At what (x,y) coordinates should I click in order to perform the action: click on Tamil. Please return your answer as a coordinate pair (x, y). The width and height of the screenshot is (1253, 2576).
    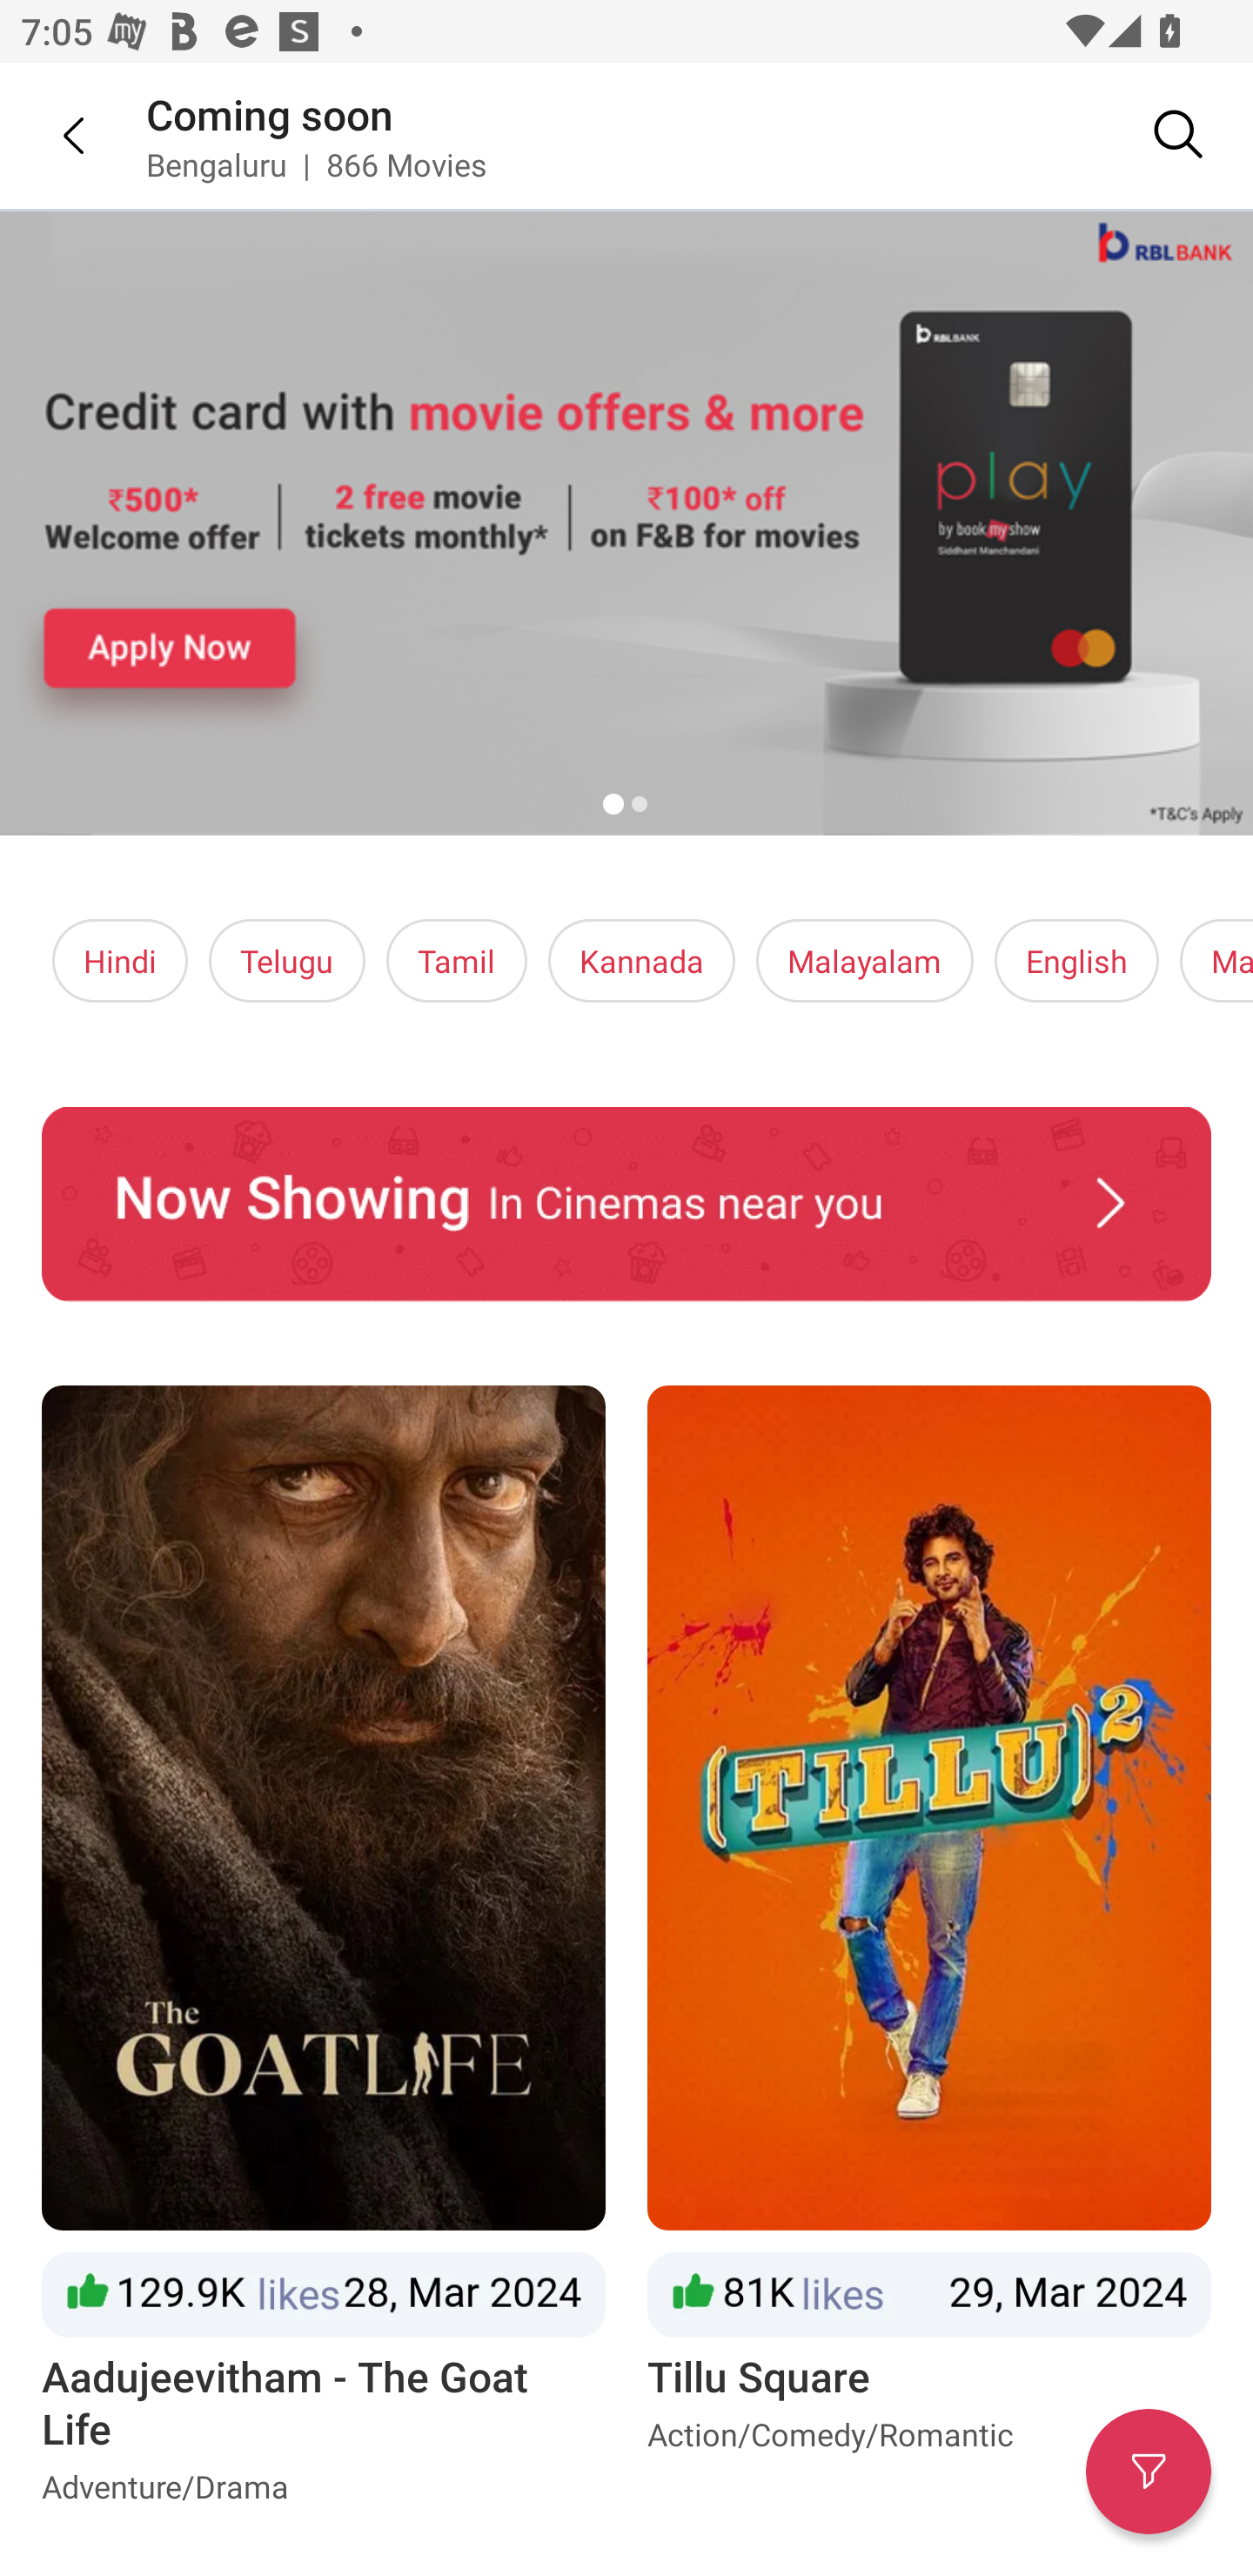
    Looking at the image, I should click on (456, 961).